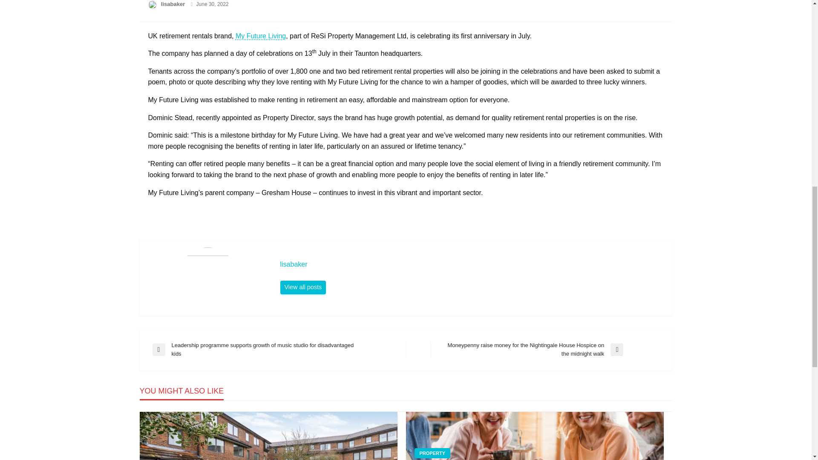 The image size is (818, 460). I want to click on lisabaker, so click(472, 264).